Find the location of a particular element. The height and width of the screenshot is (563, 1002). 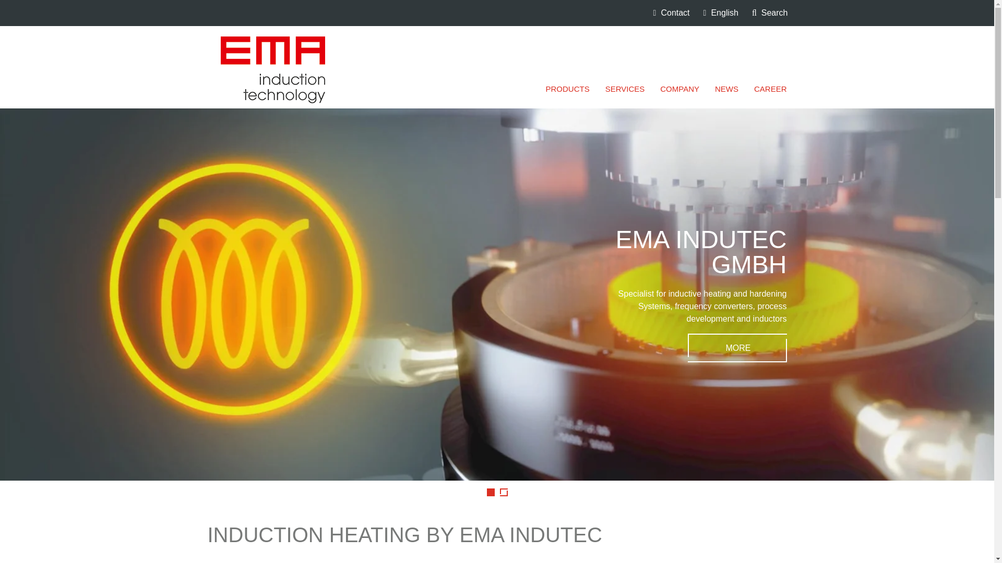

PRODUCTS is located at coordinates (567, 89).